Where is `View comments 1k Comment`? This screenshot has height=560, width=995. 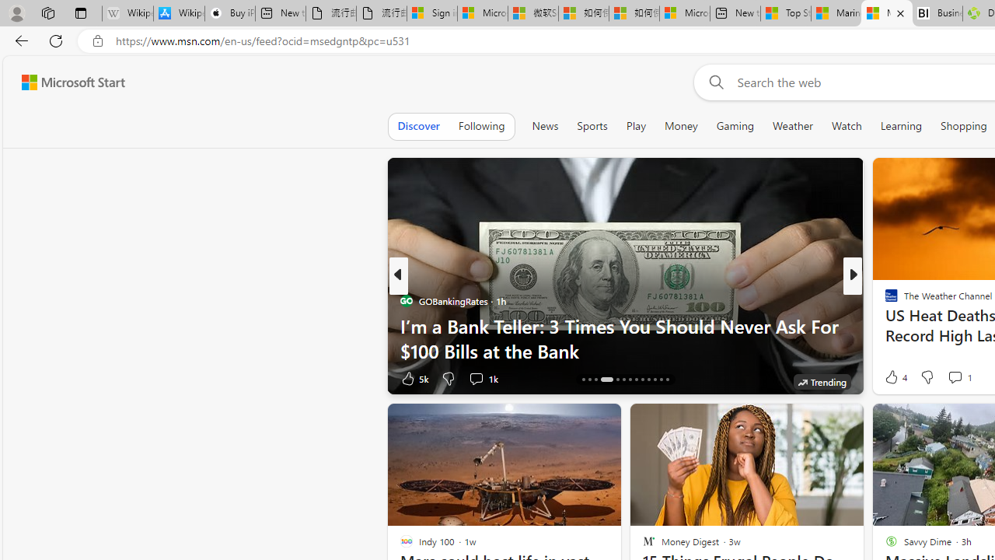 View comments 1k Comment is located at coordinates (476, 378).